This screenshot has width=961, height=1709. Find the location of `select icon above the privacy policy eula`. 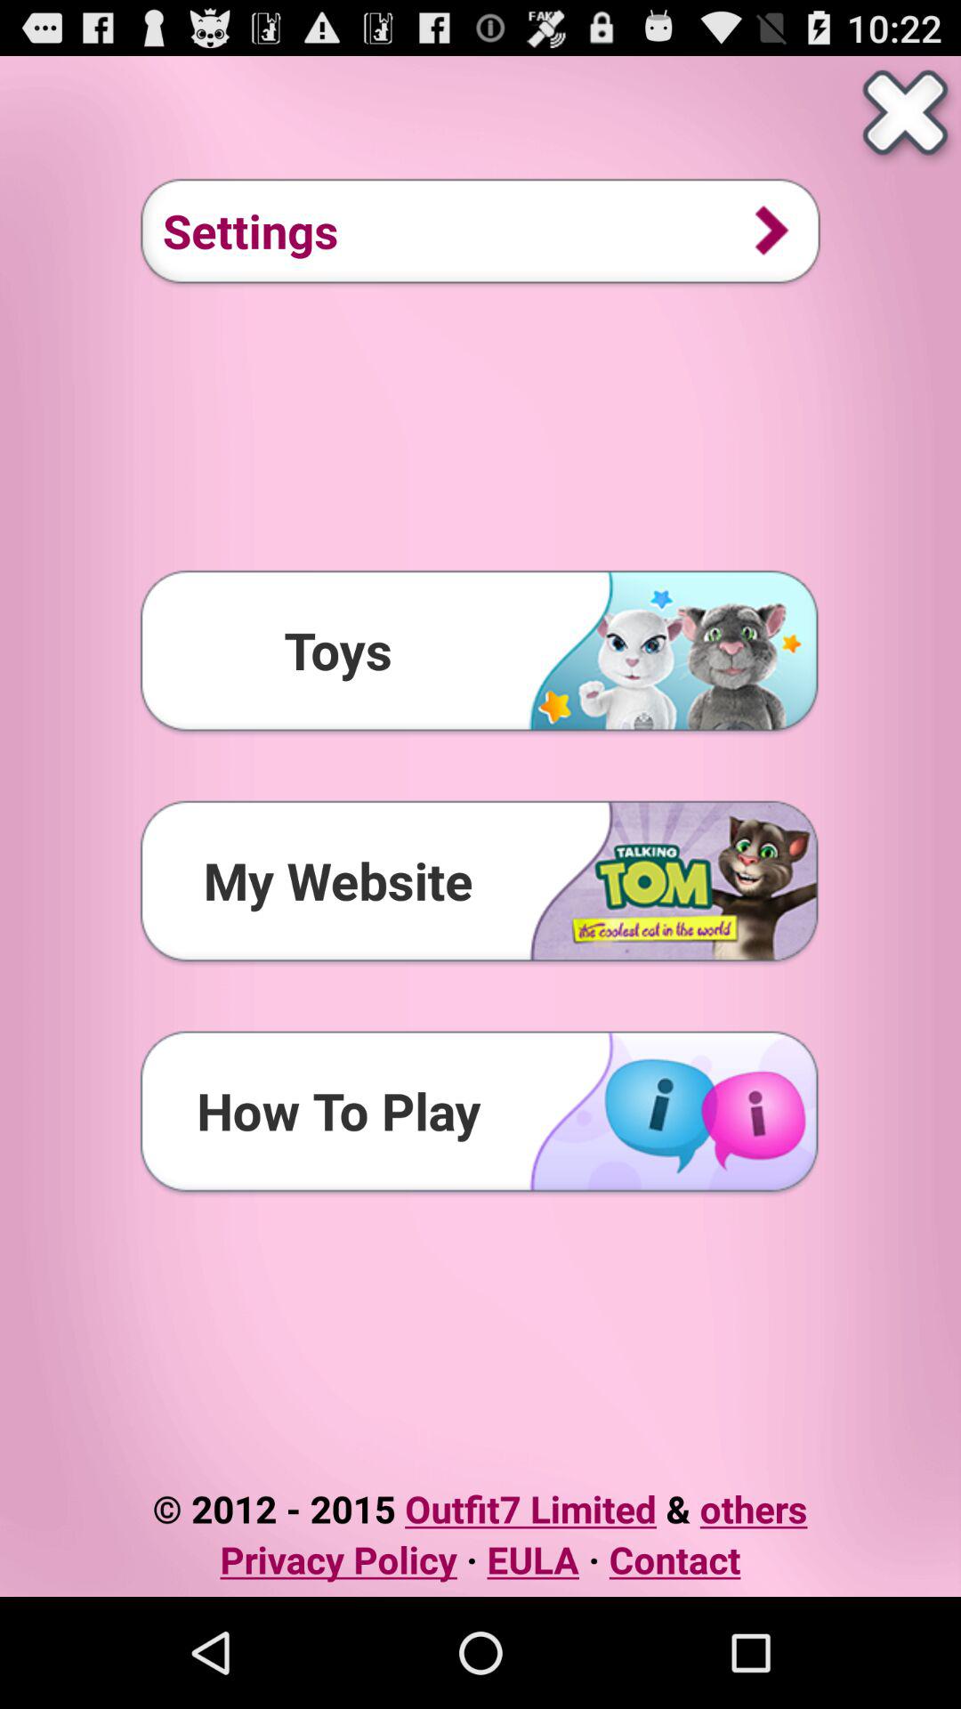

select icon above the privacy policy eula is located at coordinates (480, 1508).